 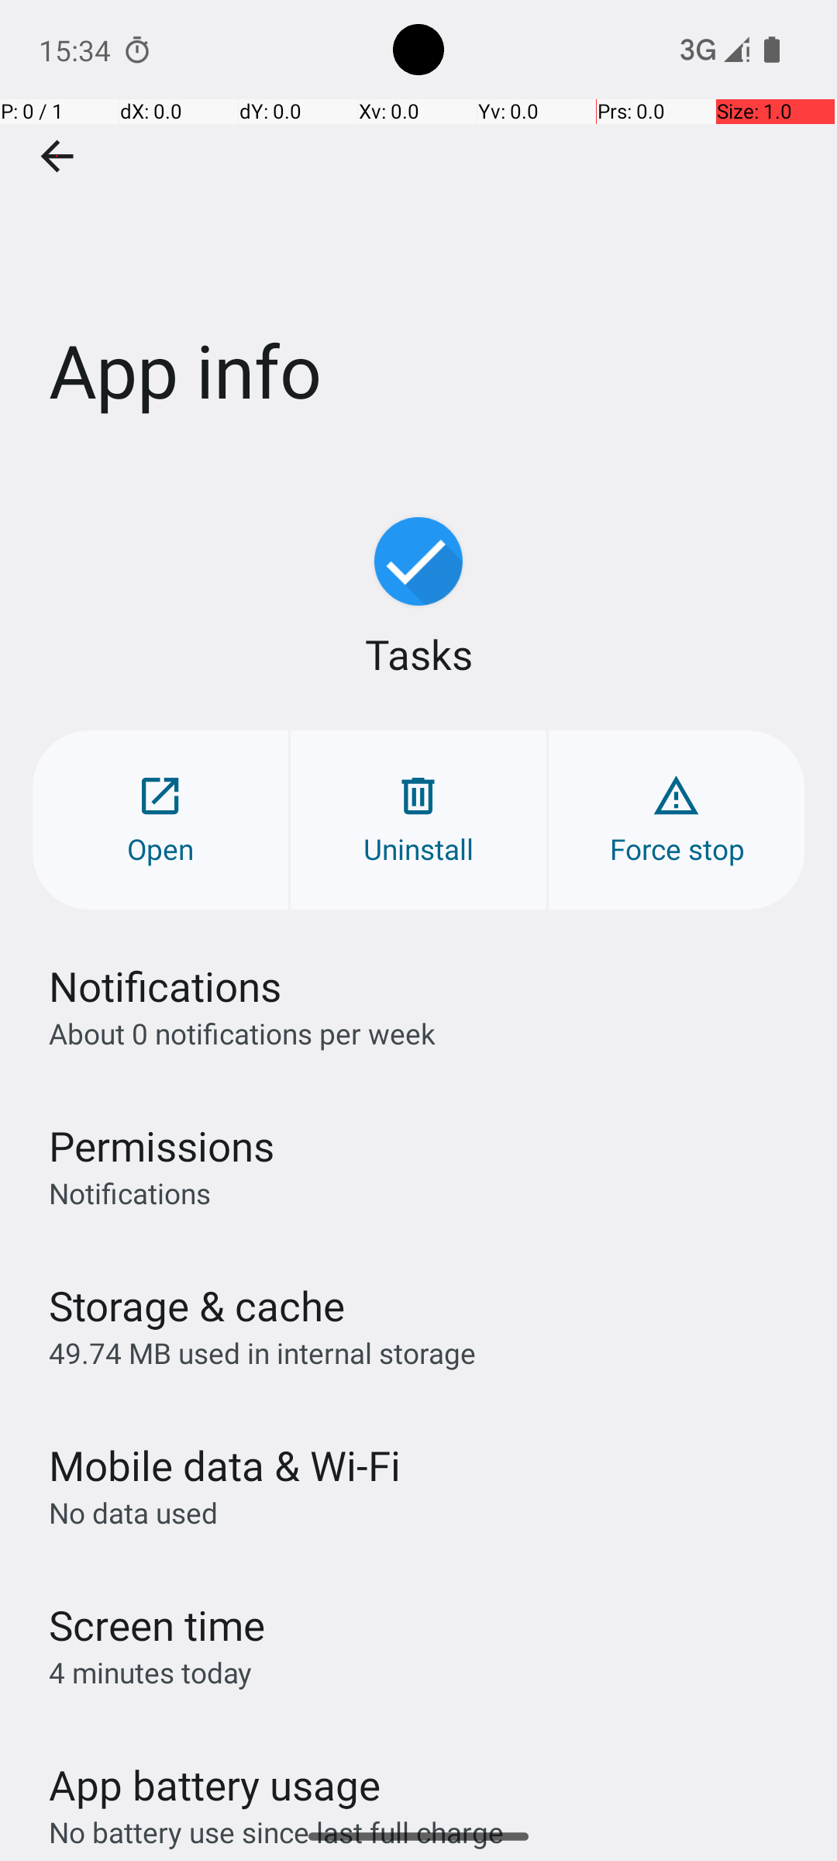 What do you see at coordinates (262, 1352) in the screenshot?
I see `49.74 MB used in internal storage` at bounding box center [262, 1352].